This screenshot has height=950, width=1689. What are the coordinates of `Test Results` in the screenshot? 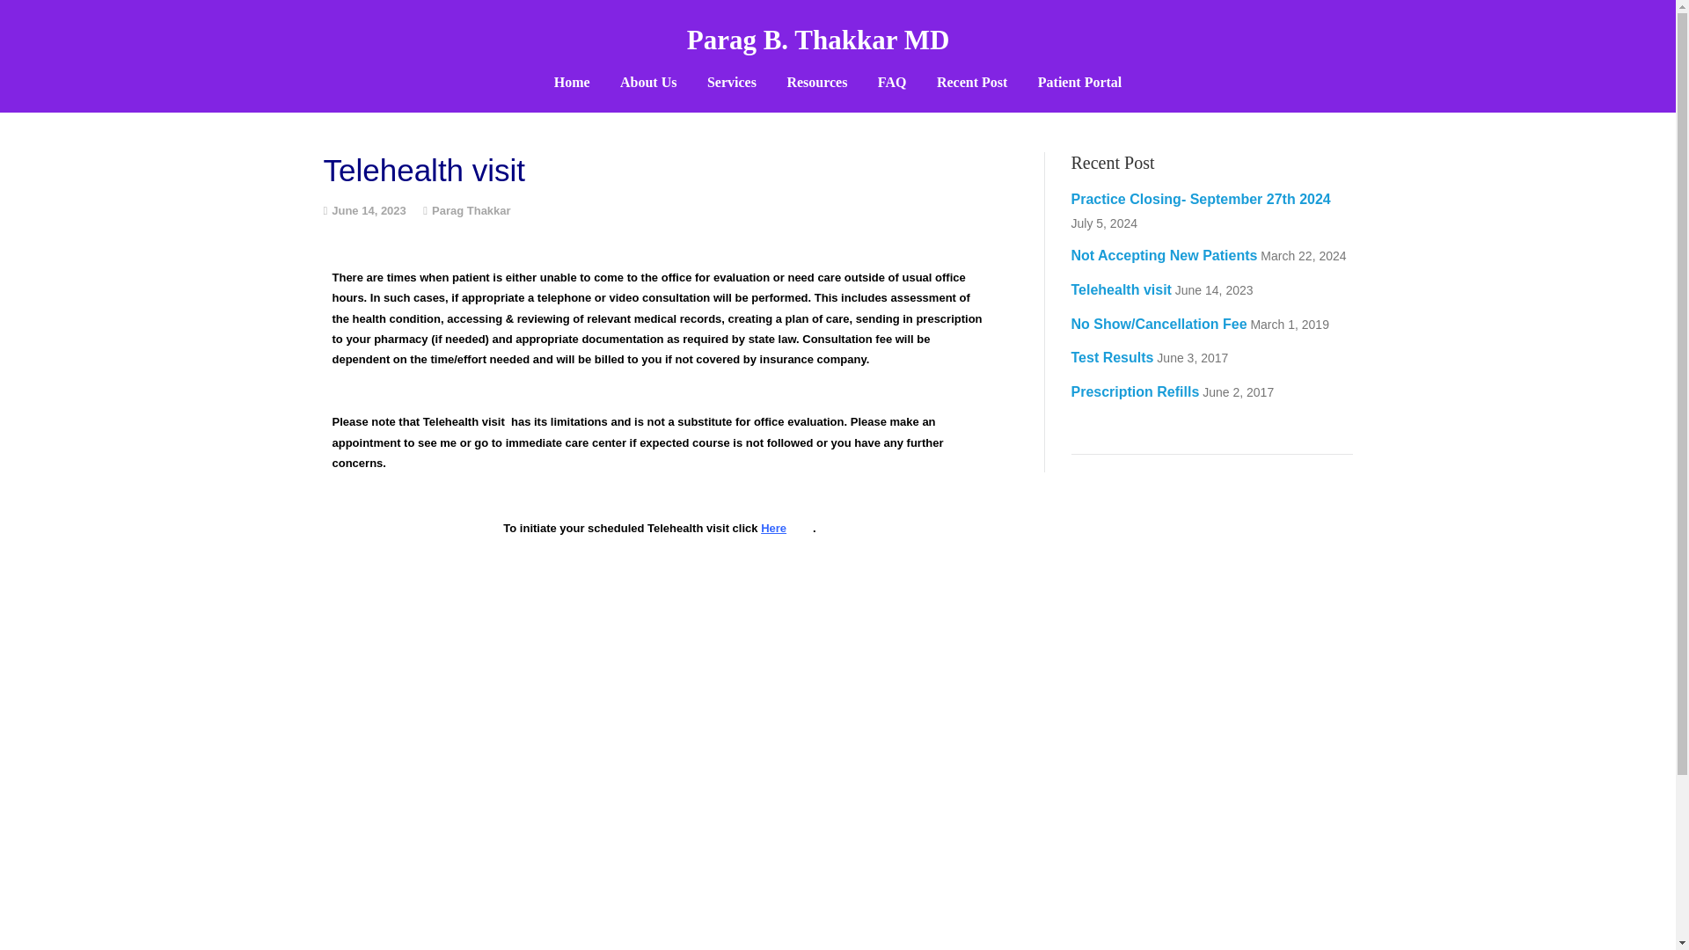 It's located at (1112, 357).